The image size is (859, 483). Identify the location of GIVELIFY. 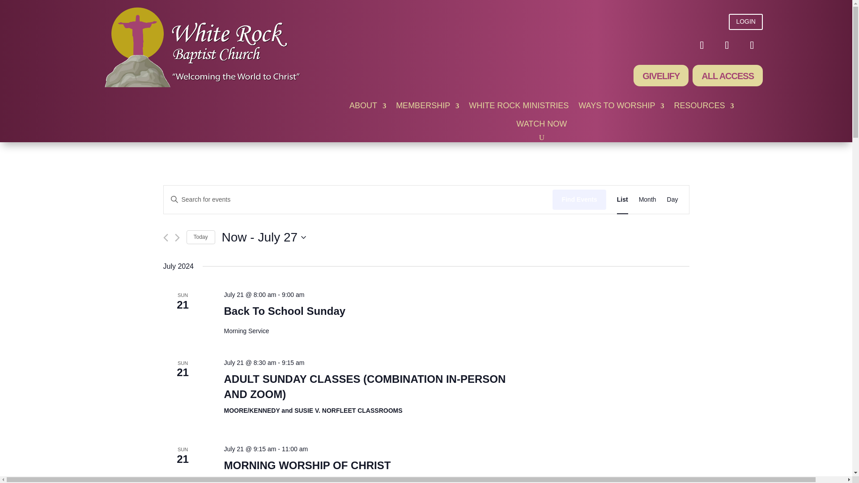
(661, 75).